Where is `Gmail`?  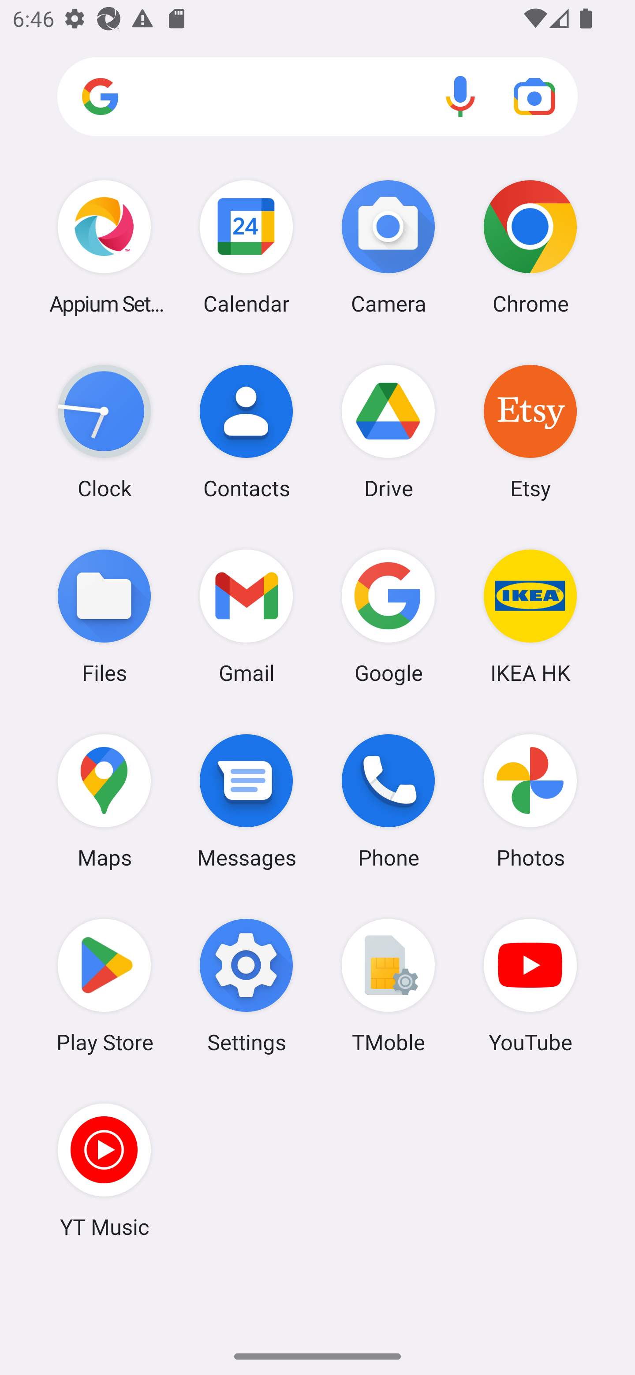 Gmail is located at coordinates (246, 616).